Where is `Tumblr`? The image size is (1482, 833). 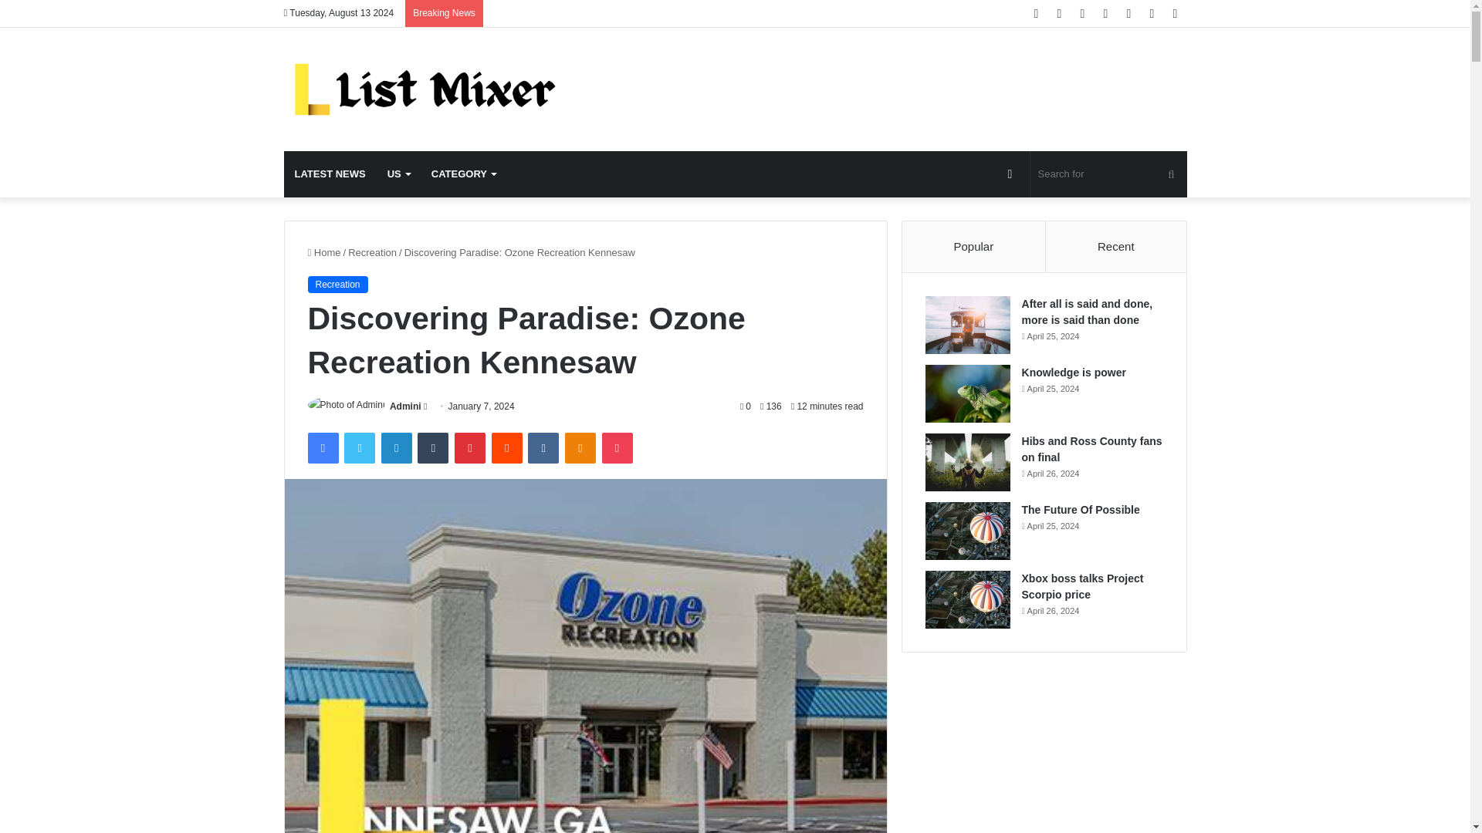
Tumblr is located at coordinates (433, 447).